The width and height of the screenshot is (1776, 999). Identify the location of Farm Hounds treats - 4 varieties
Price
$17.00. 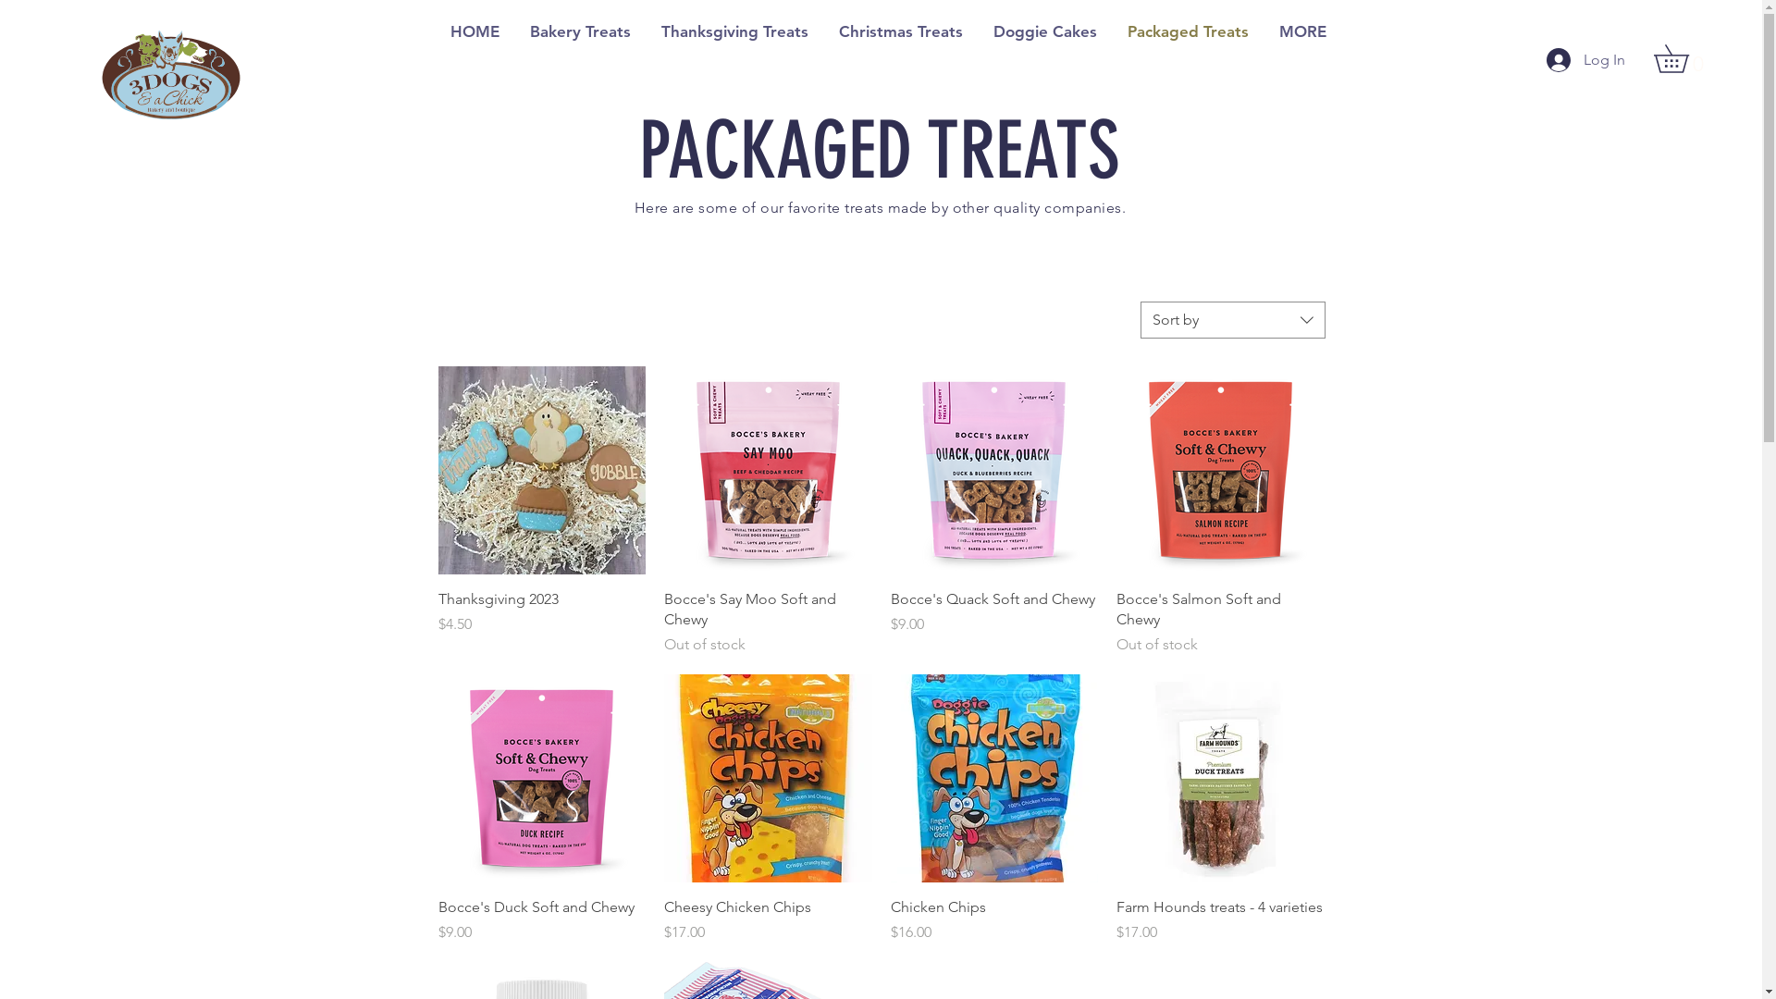
(1221, 920).